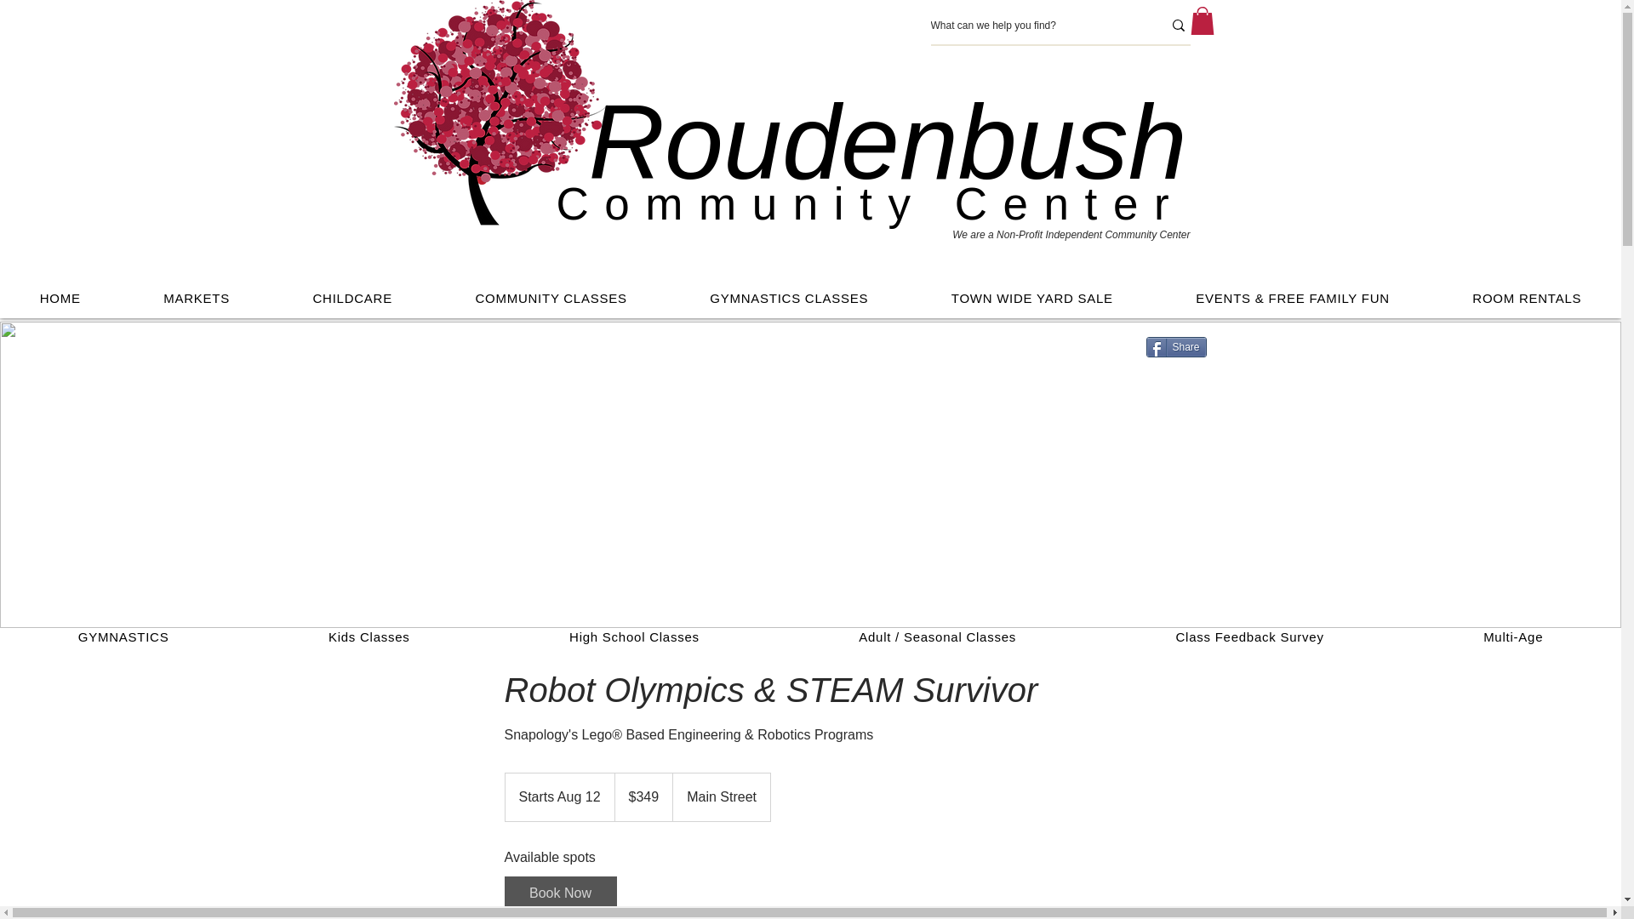 The image size is (1634, 919). I want to click on High School Classes, so click(634, 636).